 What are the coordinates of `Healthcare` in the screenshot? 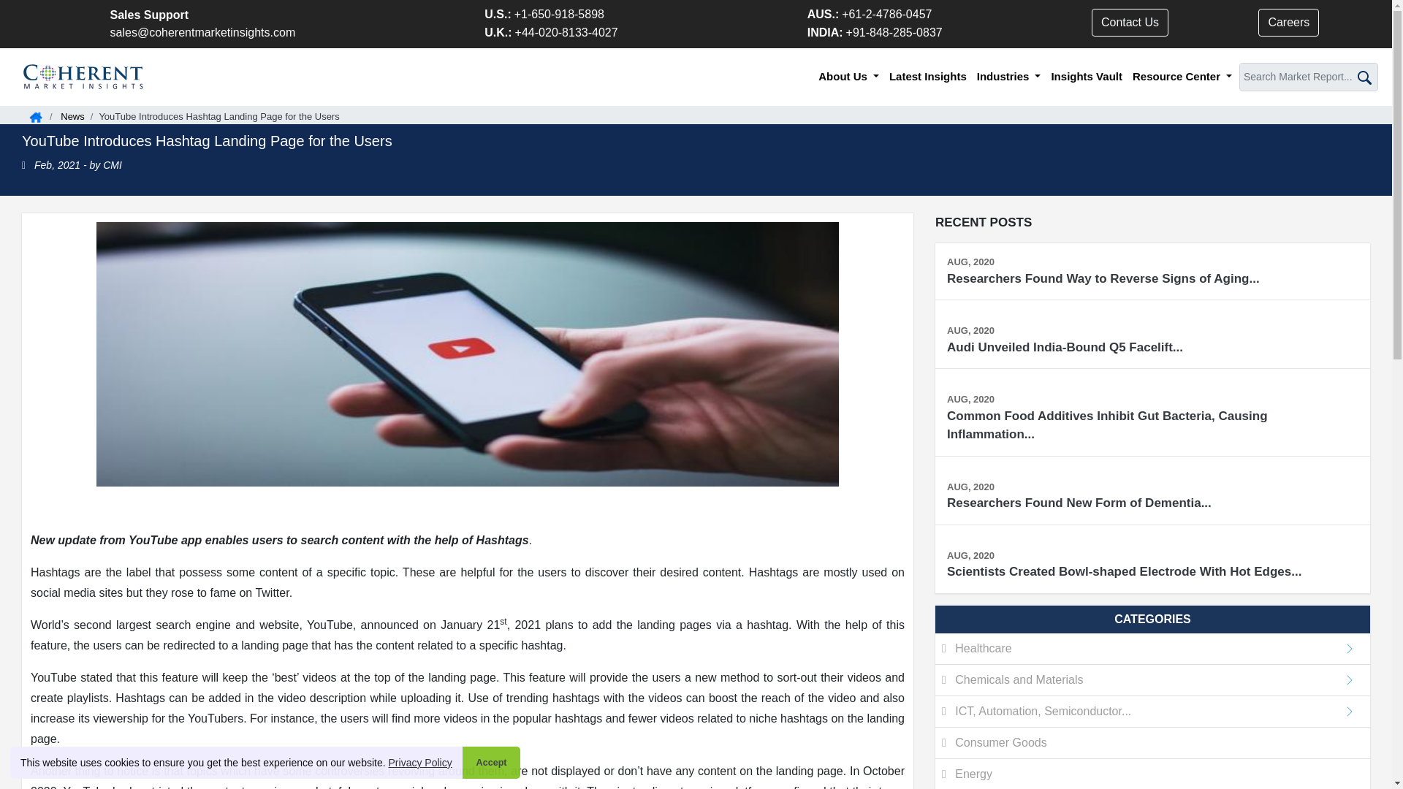 It's located at (1153, 648).